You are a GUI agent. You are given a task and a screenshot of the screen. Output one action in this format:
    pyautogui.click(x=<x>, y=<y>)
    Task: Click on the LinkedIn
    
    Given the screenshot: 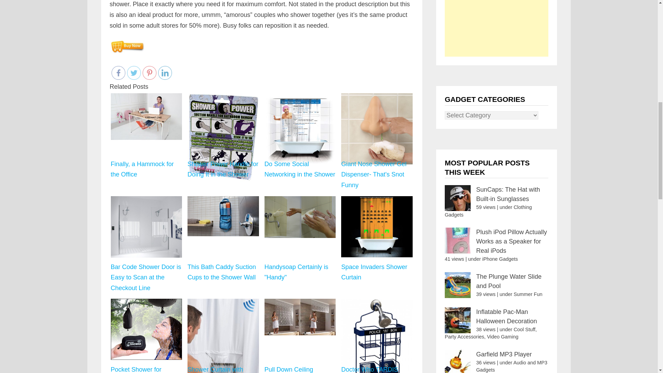 What is the action you would take?
    pyautogui.click(x=165, y=73)
    